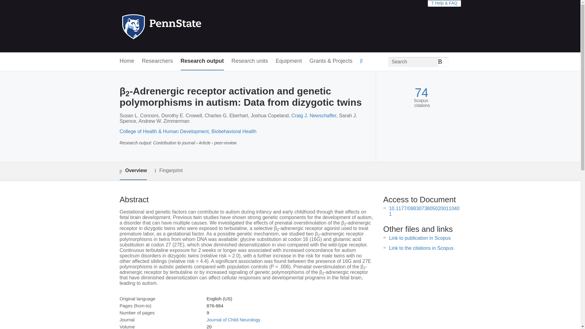 The image size is (585, 329). Describe the element at coordinates (133, 171) in the screenshot. I see `Overview` at that location.